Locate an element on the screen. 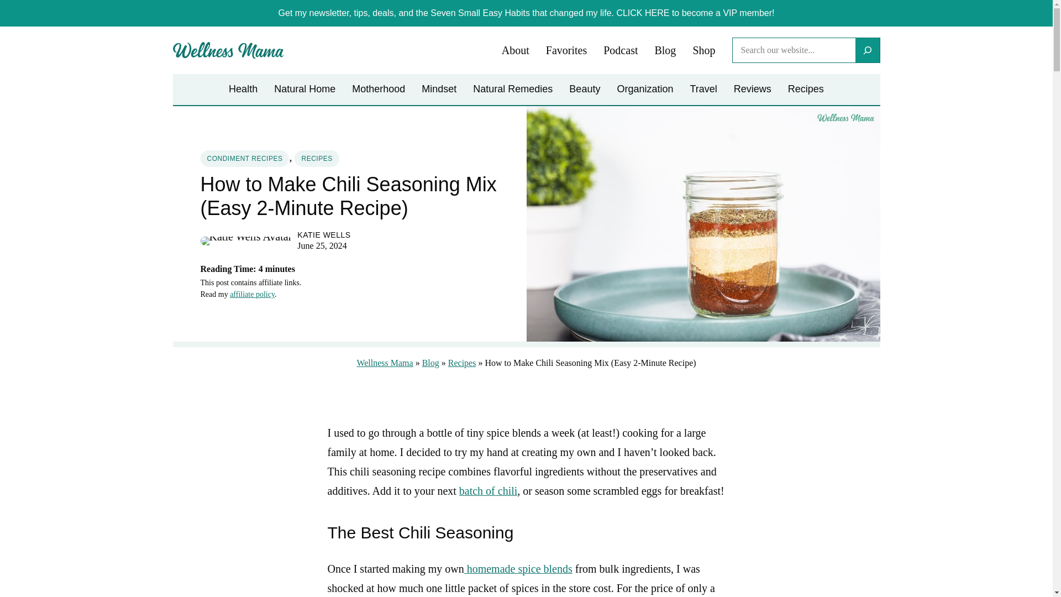  Recipes is located at coordinates (806, 90).